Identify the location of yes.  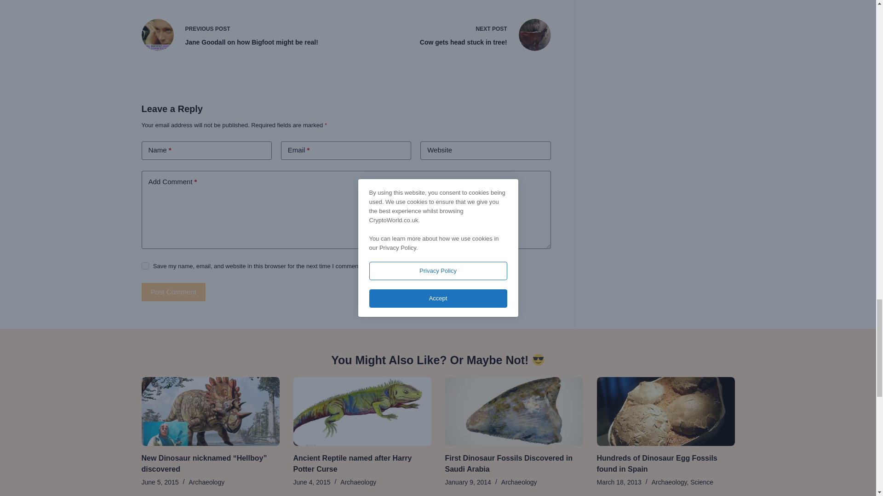
(145, 266).